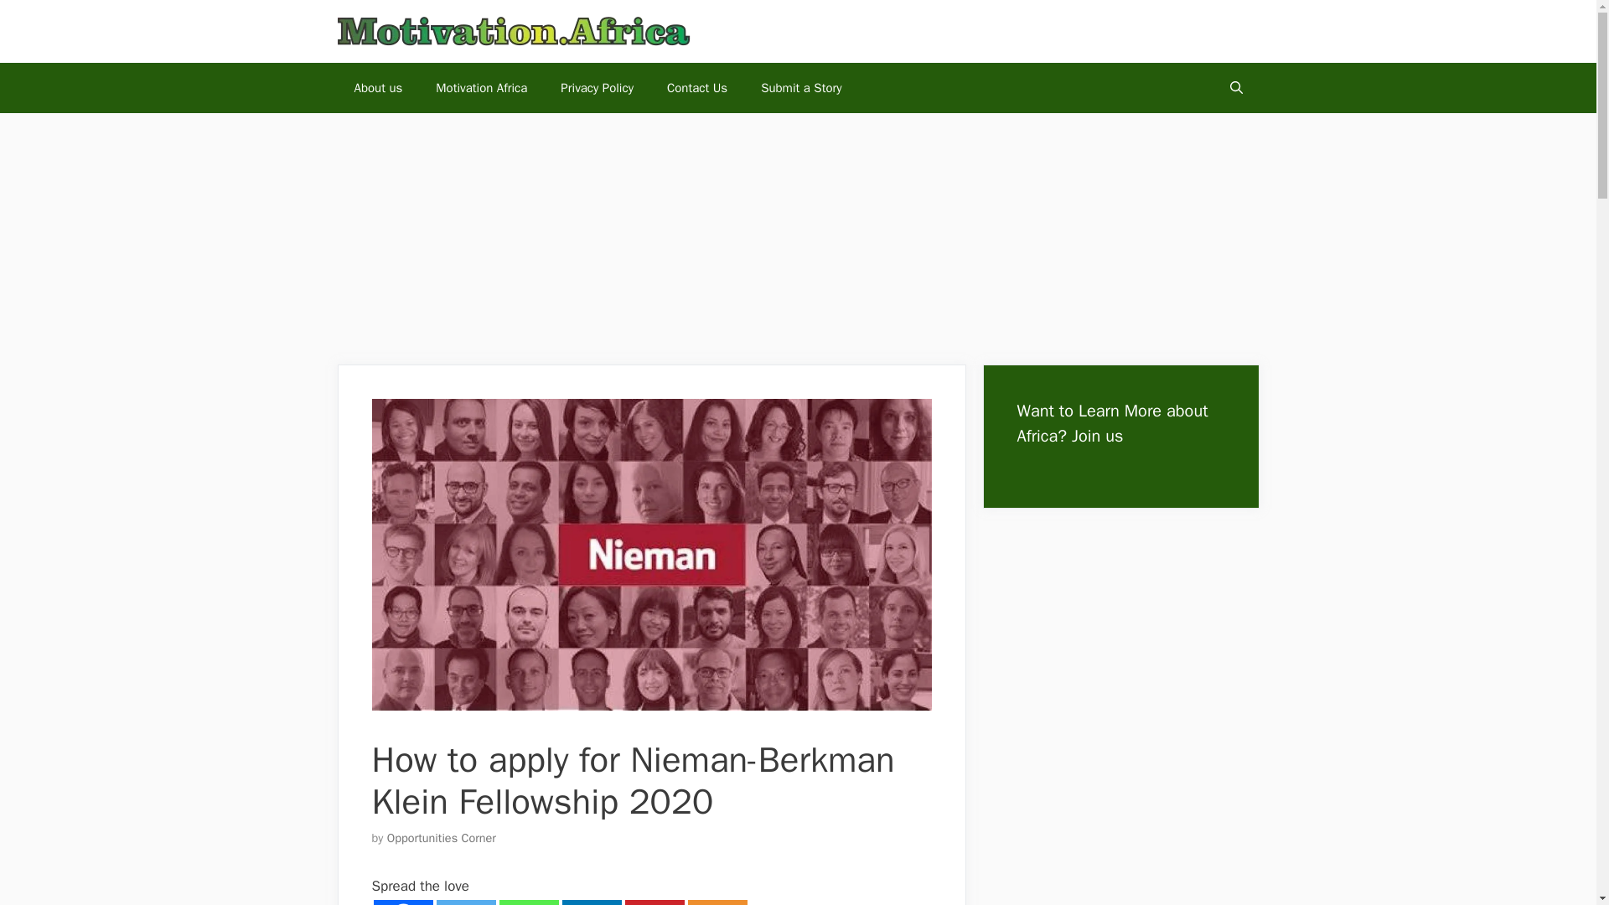 The image size is (1609, 905). What do you see at coordinates (441, 838) in the screenshot?
I see `View all posts by Opportunities Corner` at bounding box center [441, 838].